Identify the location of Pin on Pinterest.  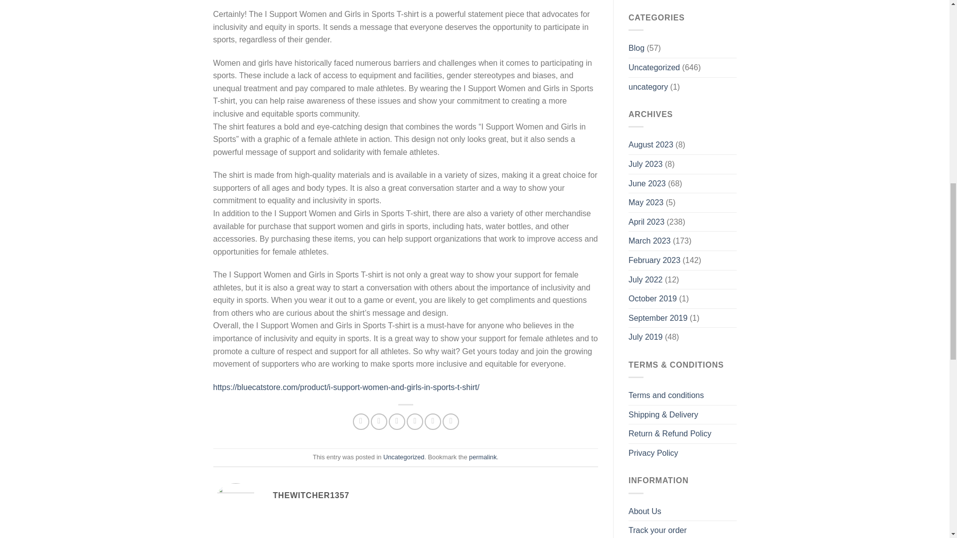
(415, 421).